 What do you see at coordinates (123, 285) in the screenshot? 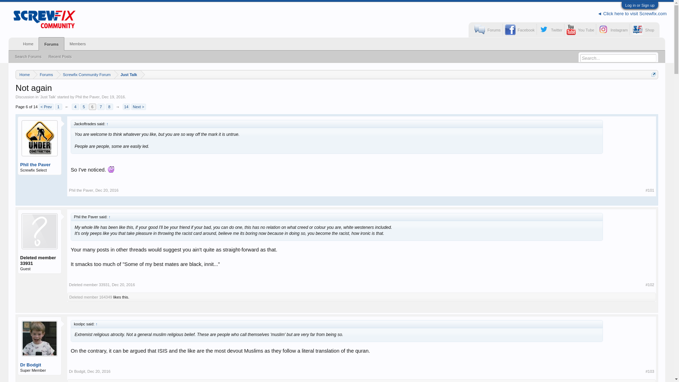
I see `Dec 20, 2016` at bounding box center [123, 285].